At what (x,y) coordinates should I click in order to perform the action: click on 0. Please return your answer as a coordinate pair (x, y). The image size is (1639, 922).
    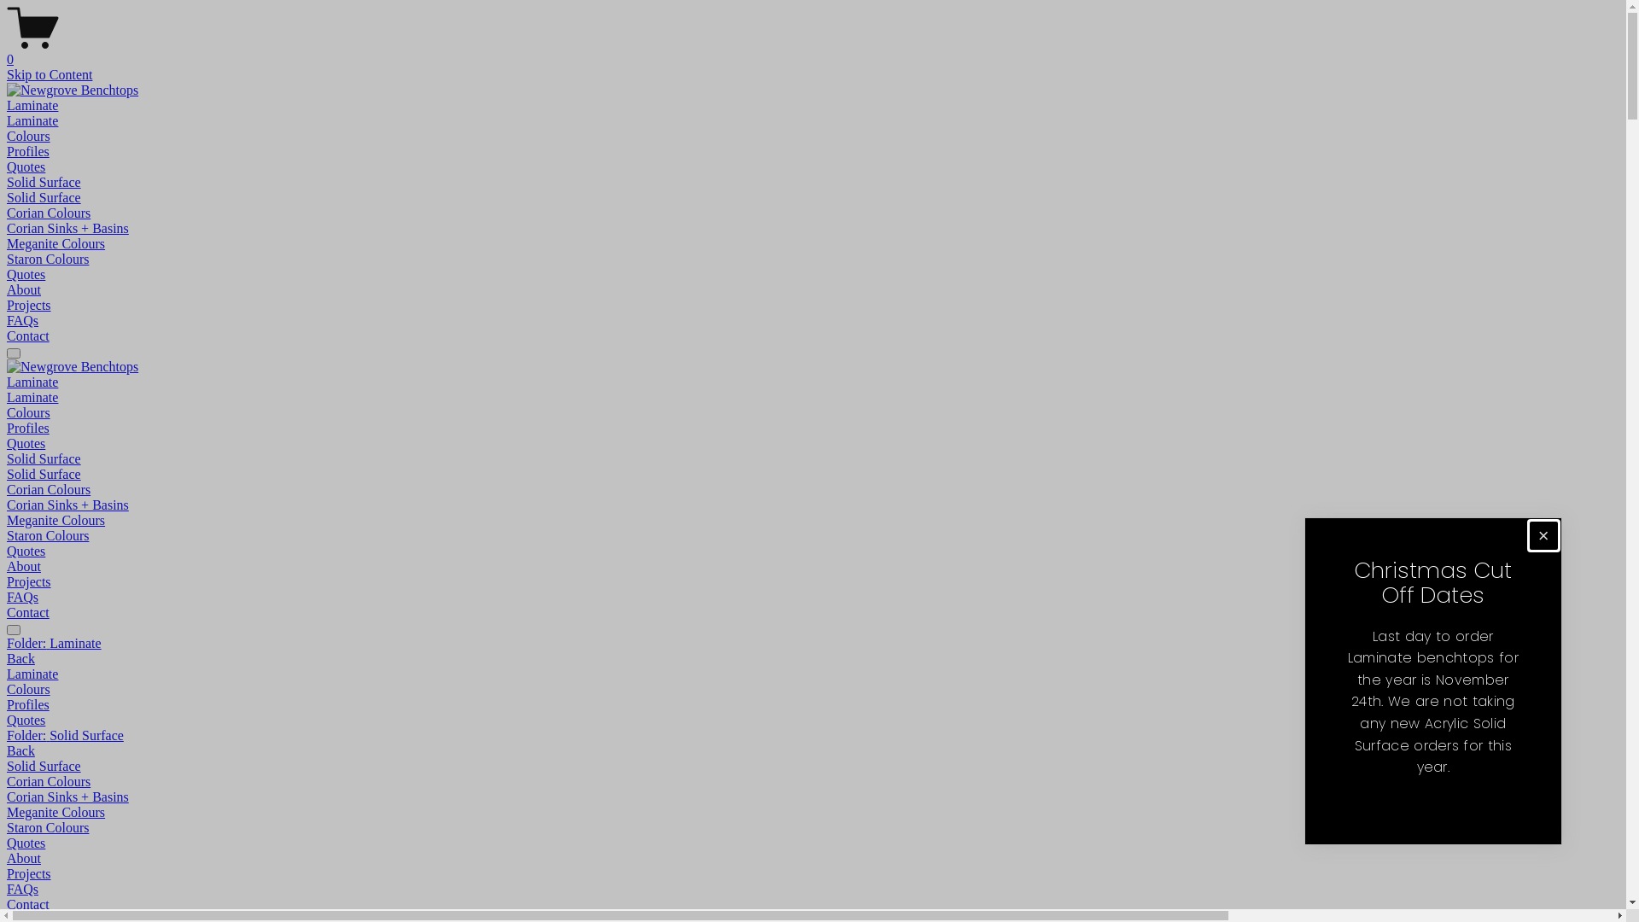
    Looking at the image, I should click on (813, 52).